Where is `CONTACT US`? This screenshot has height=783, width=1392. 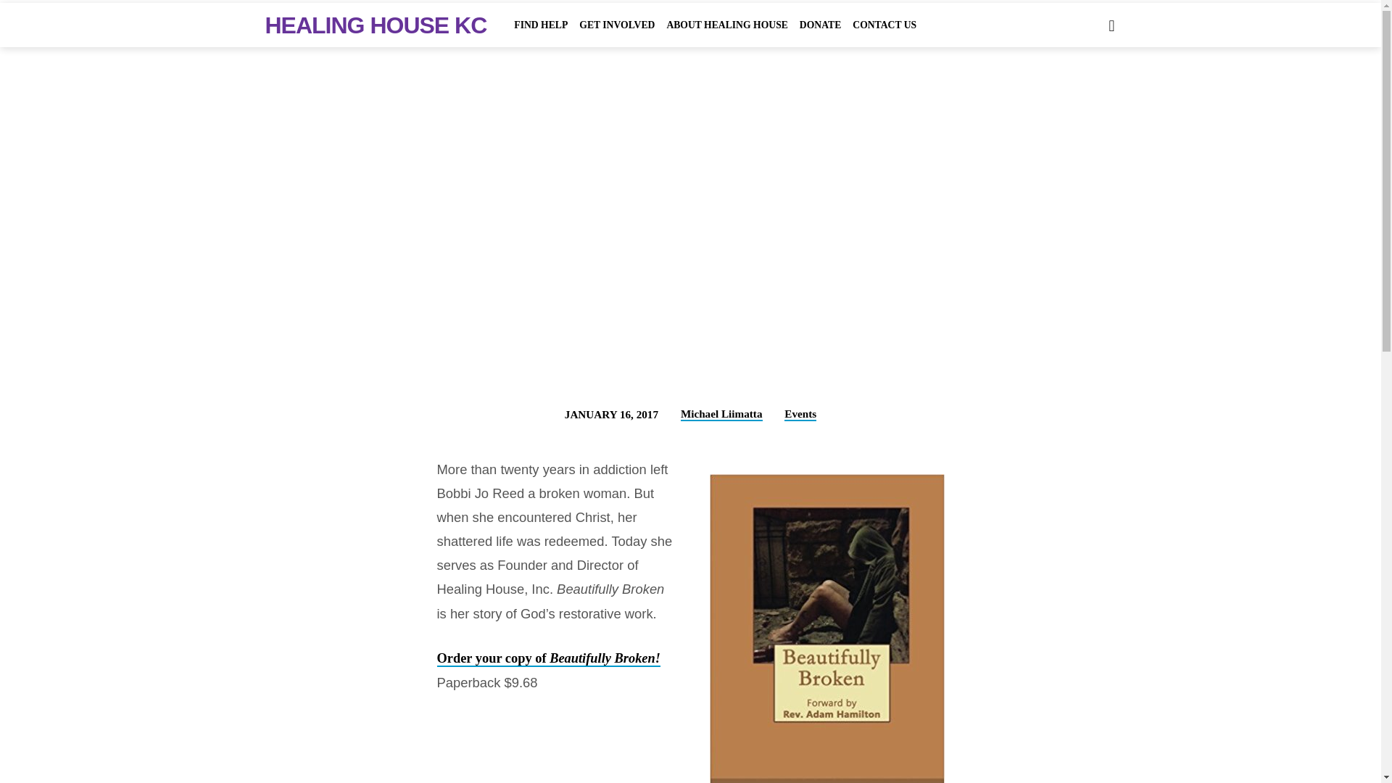 CONTACT US is located at coordinates (884, 34).